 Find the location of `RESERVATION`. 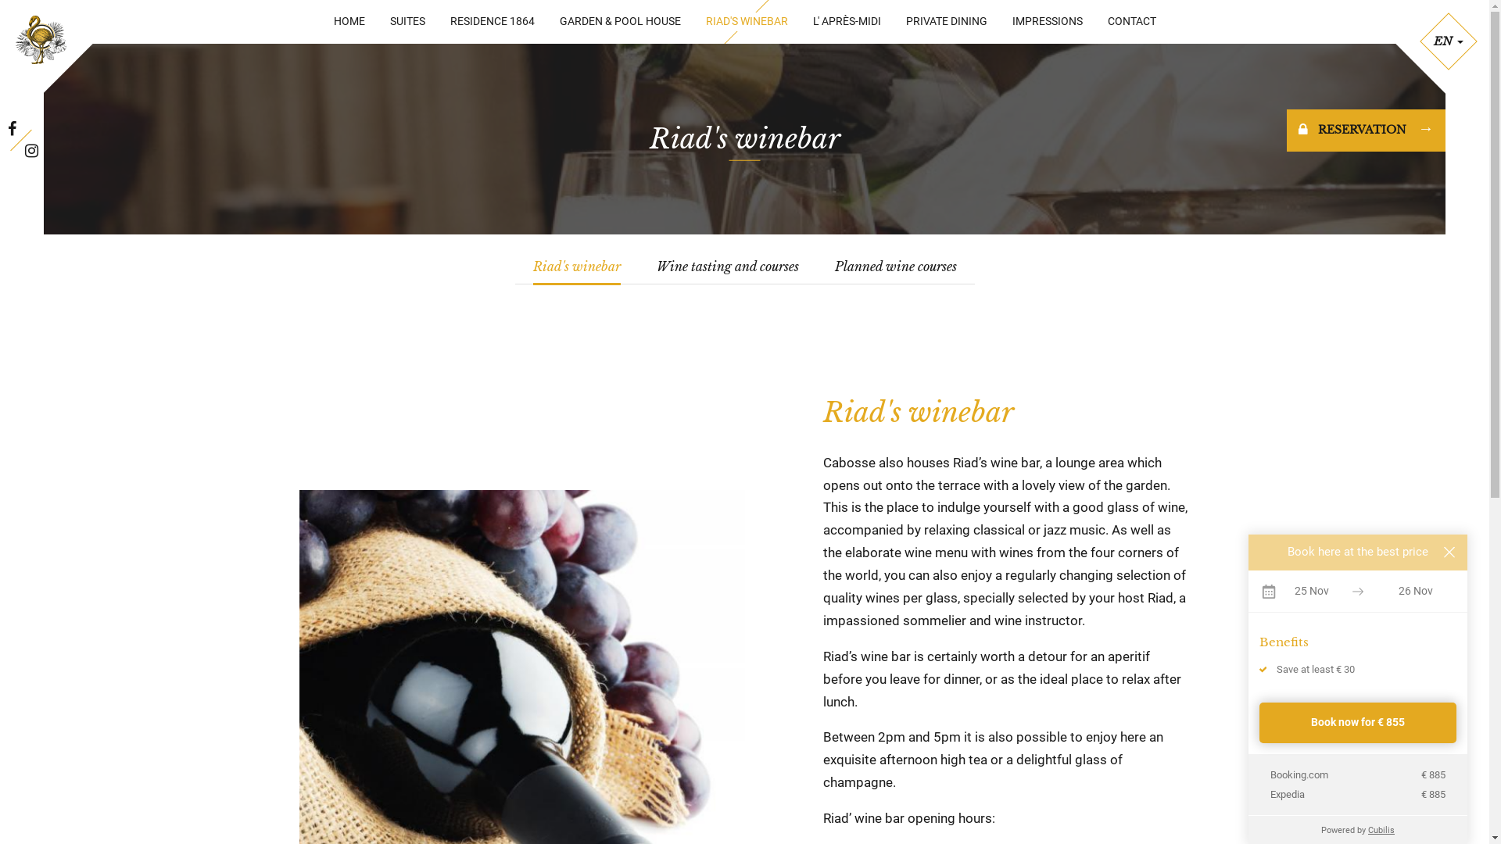

RESERVATION is located at coordinates (1367, 131).